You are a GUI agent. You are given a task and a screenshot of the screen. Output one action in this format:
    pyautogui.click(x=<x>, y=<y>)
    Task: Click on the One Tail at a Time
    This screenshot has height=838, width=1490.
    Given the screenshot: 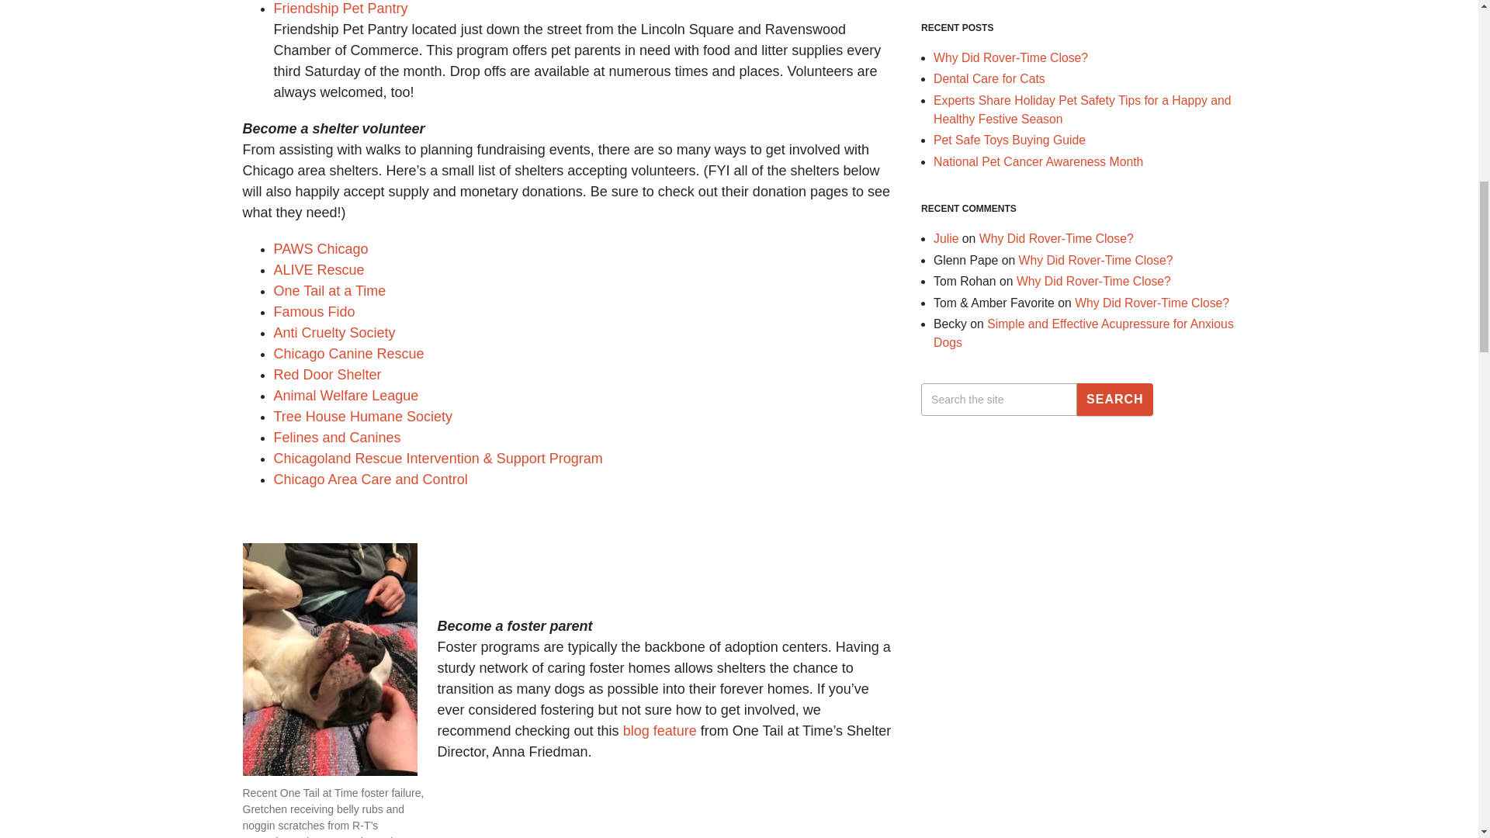 What is the action you would take?
    pyautogui.click(x=329, y=290)
    